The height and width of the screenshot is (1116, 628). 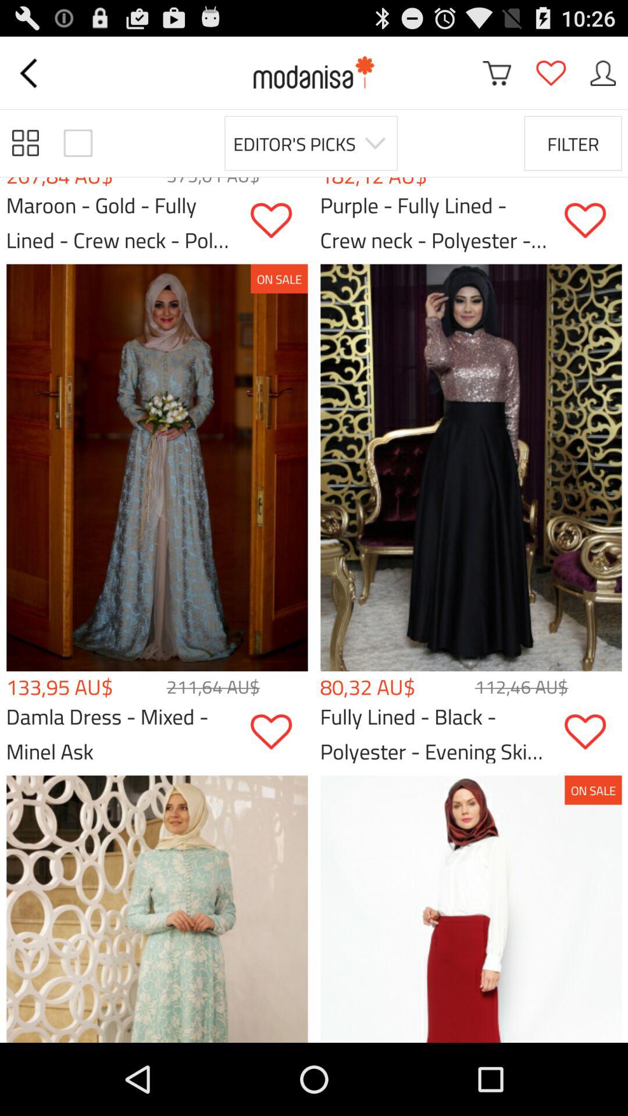 I want to click on favorite this dress, so click(x=593, y=221).